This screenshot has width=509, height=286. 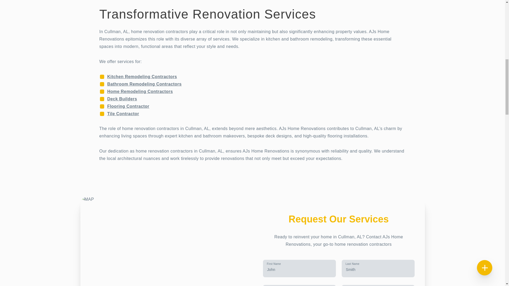 What do you see at coordinates (144, 84) in the screenshot?
I see `Bathroom Remodeling Contractors` at bounding box center [144, 84].